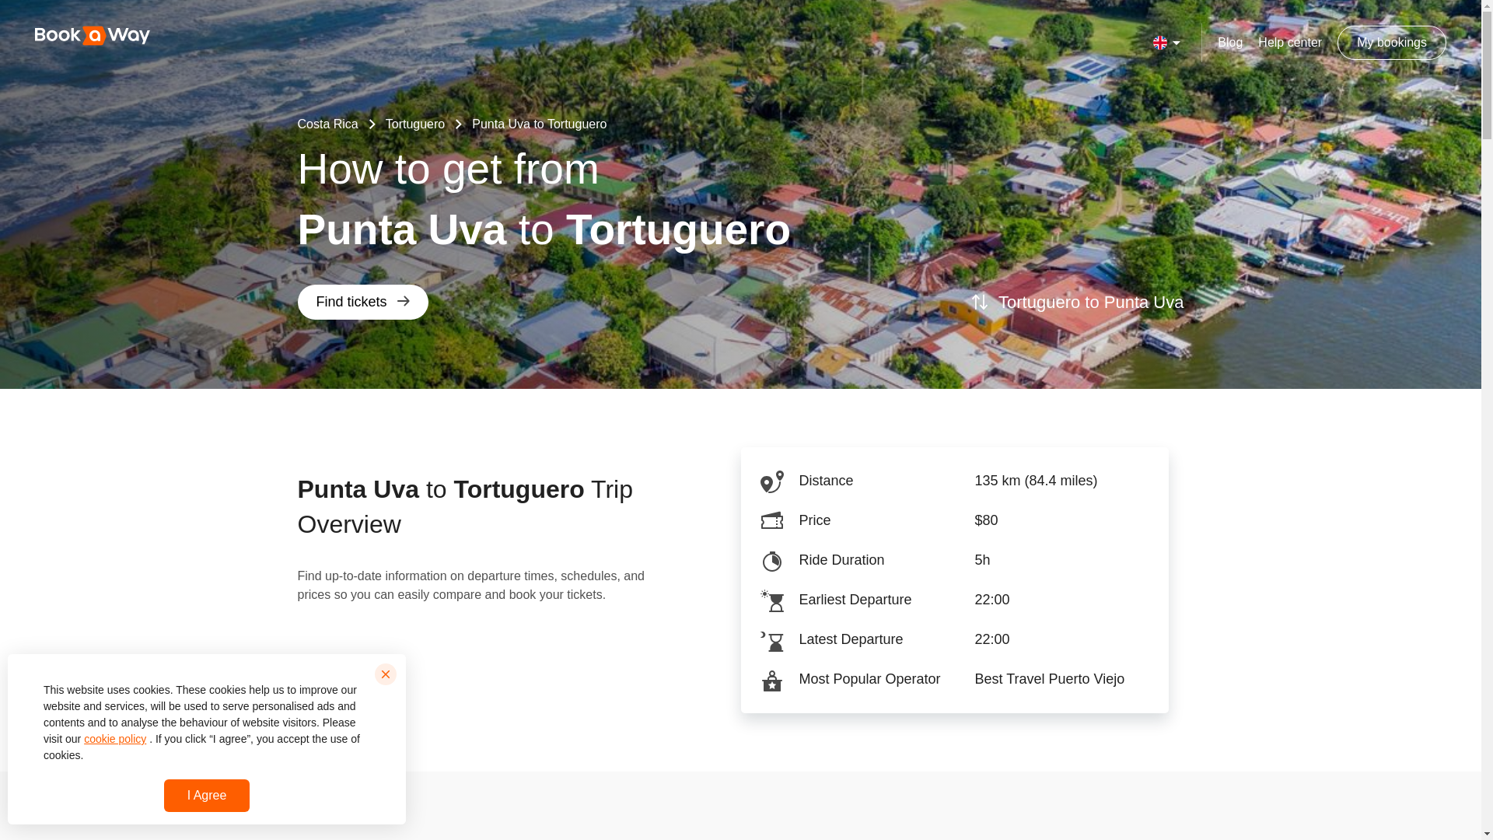  What do you see at coordinates (1392, 42) in the screenshot?
I see `My bookings` at bounding box center [1392, 42].